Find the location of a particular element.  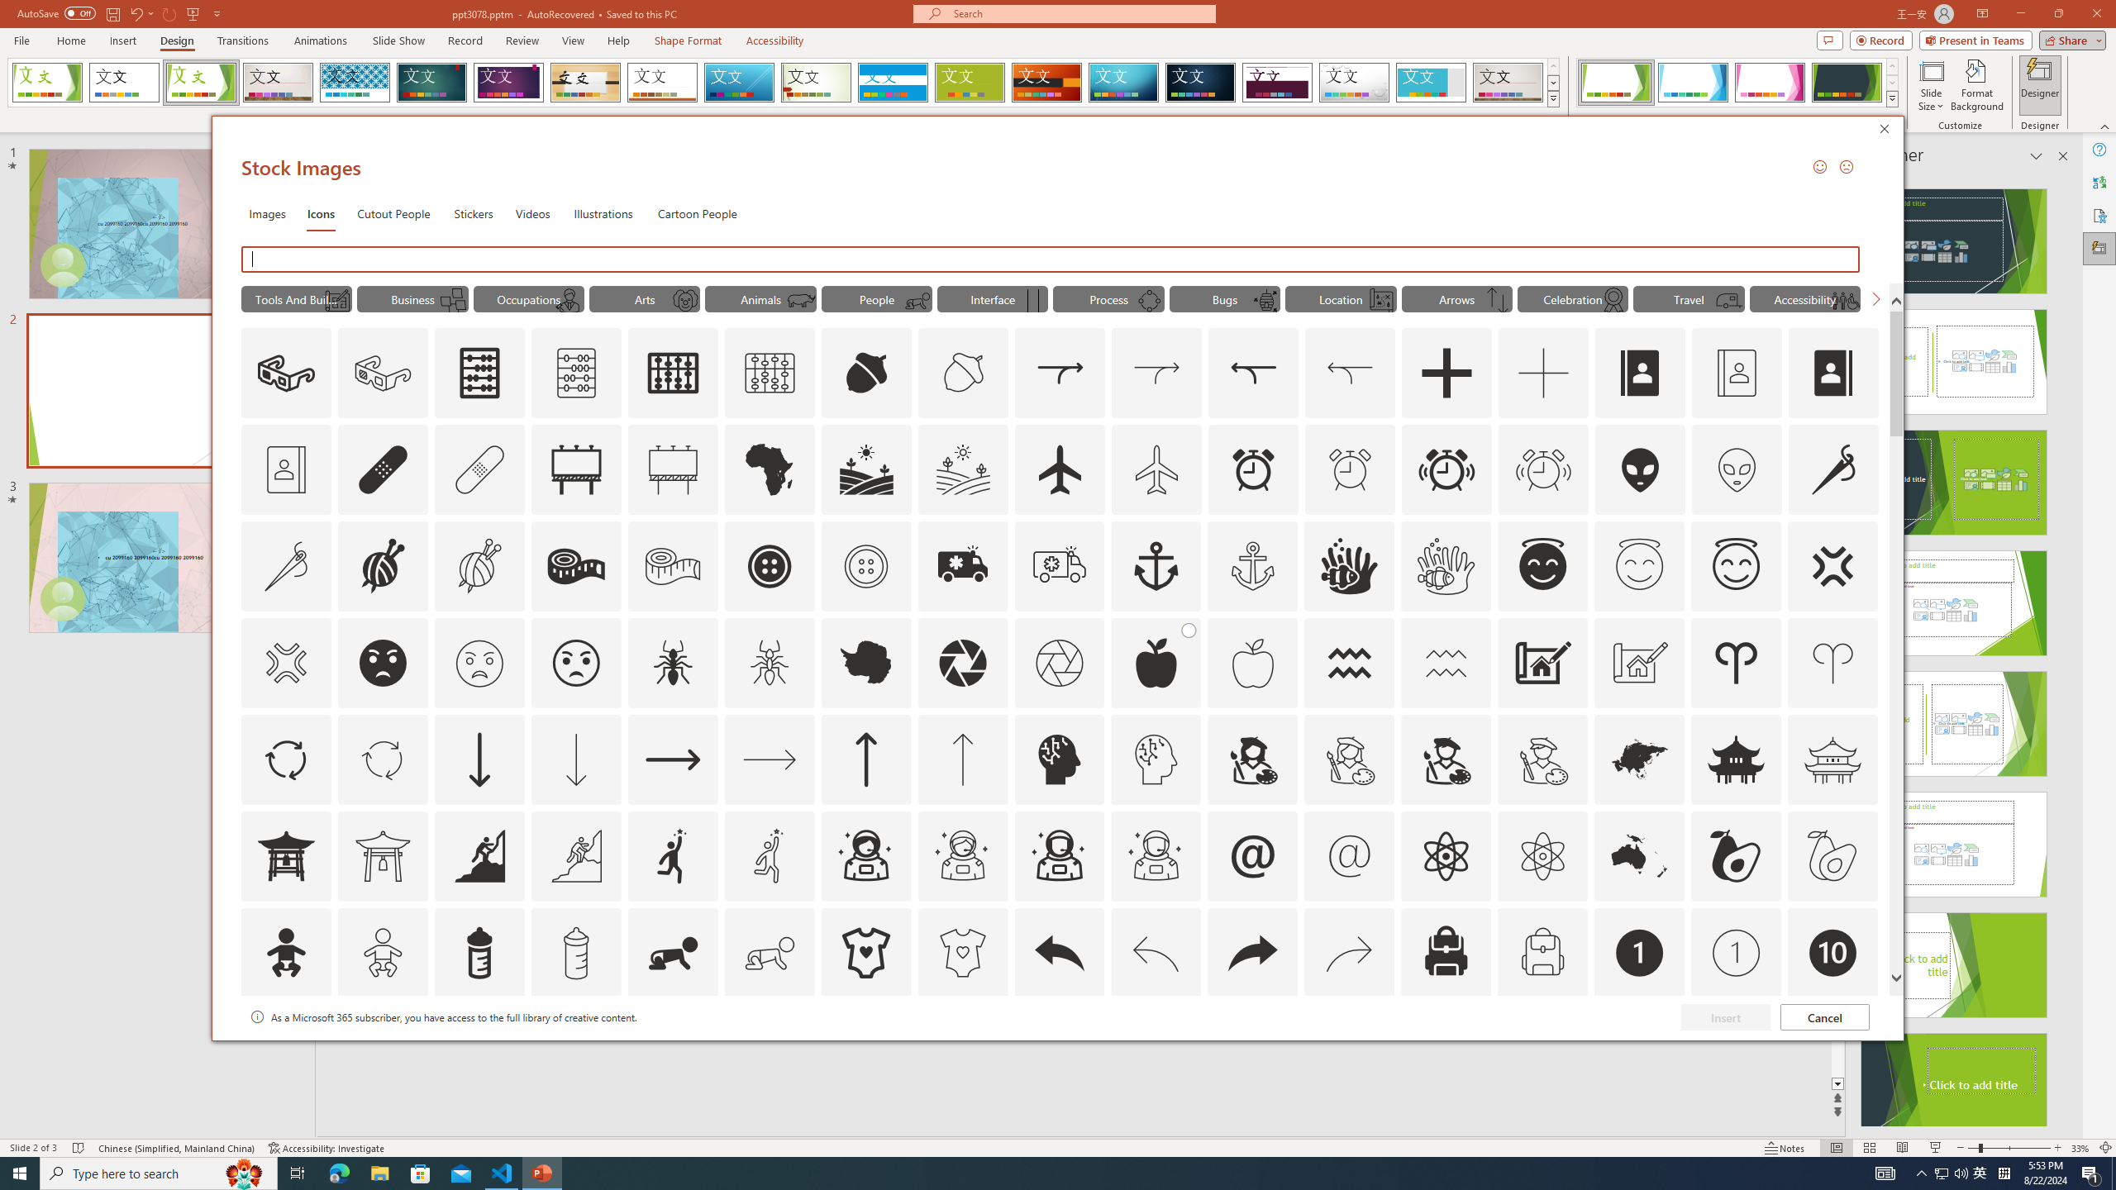

AutomationID: Icons_Badge7 is located at coordinates (1350, 1050).